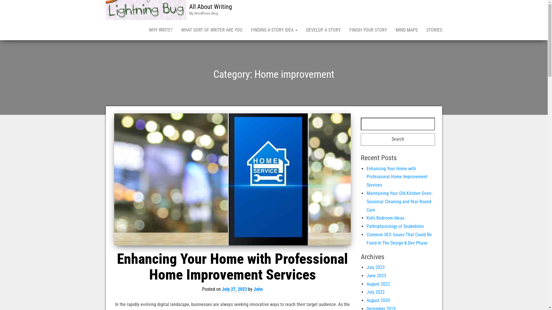  Describe the element at coordinates (375, 292) in the screenshot. I see `July 2022` at that location.